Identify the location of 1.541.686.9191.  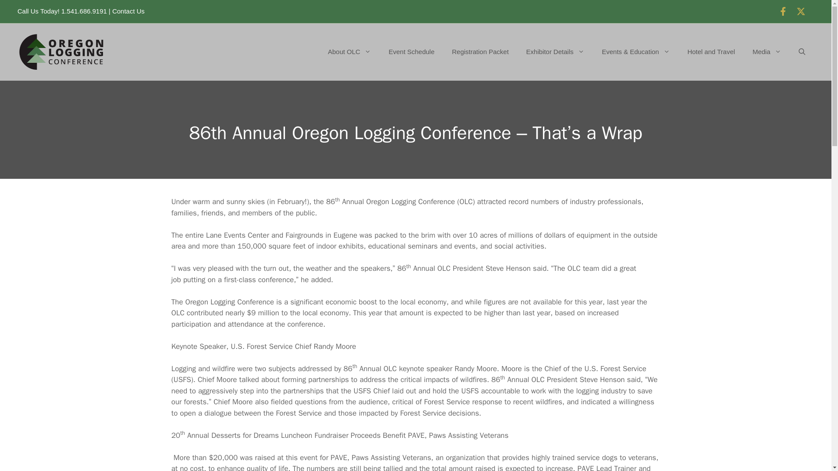
(84, 11).